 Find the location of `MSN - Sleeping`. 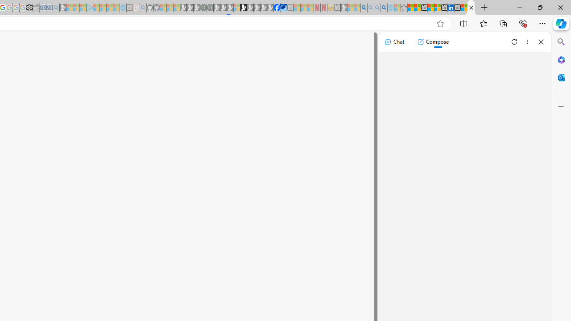

MSN - Sleeping is located at coordinates (344, 8).